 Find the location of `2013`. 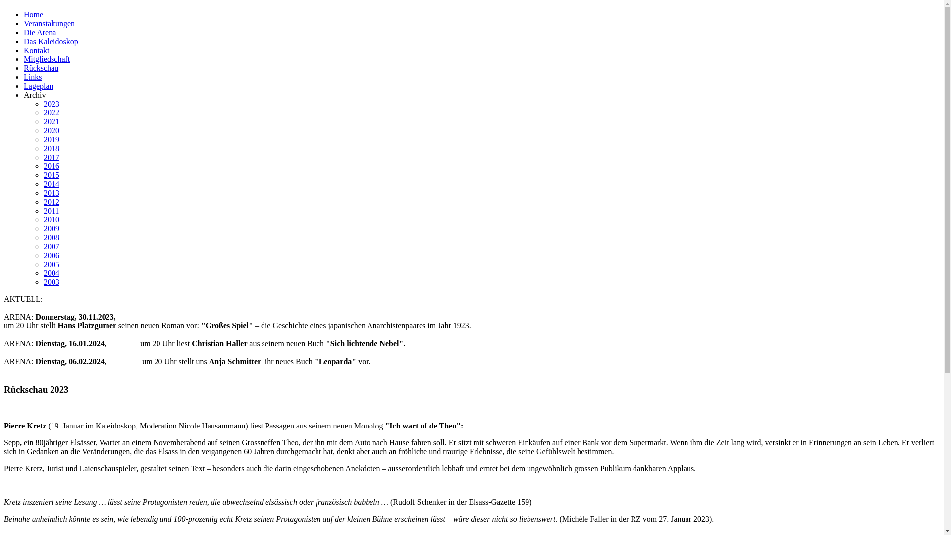

2013 is located at coordinates (52, 193).